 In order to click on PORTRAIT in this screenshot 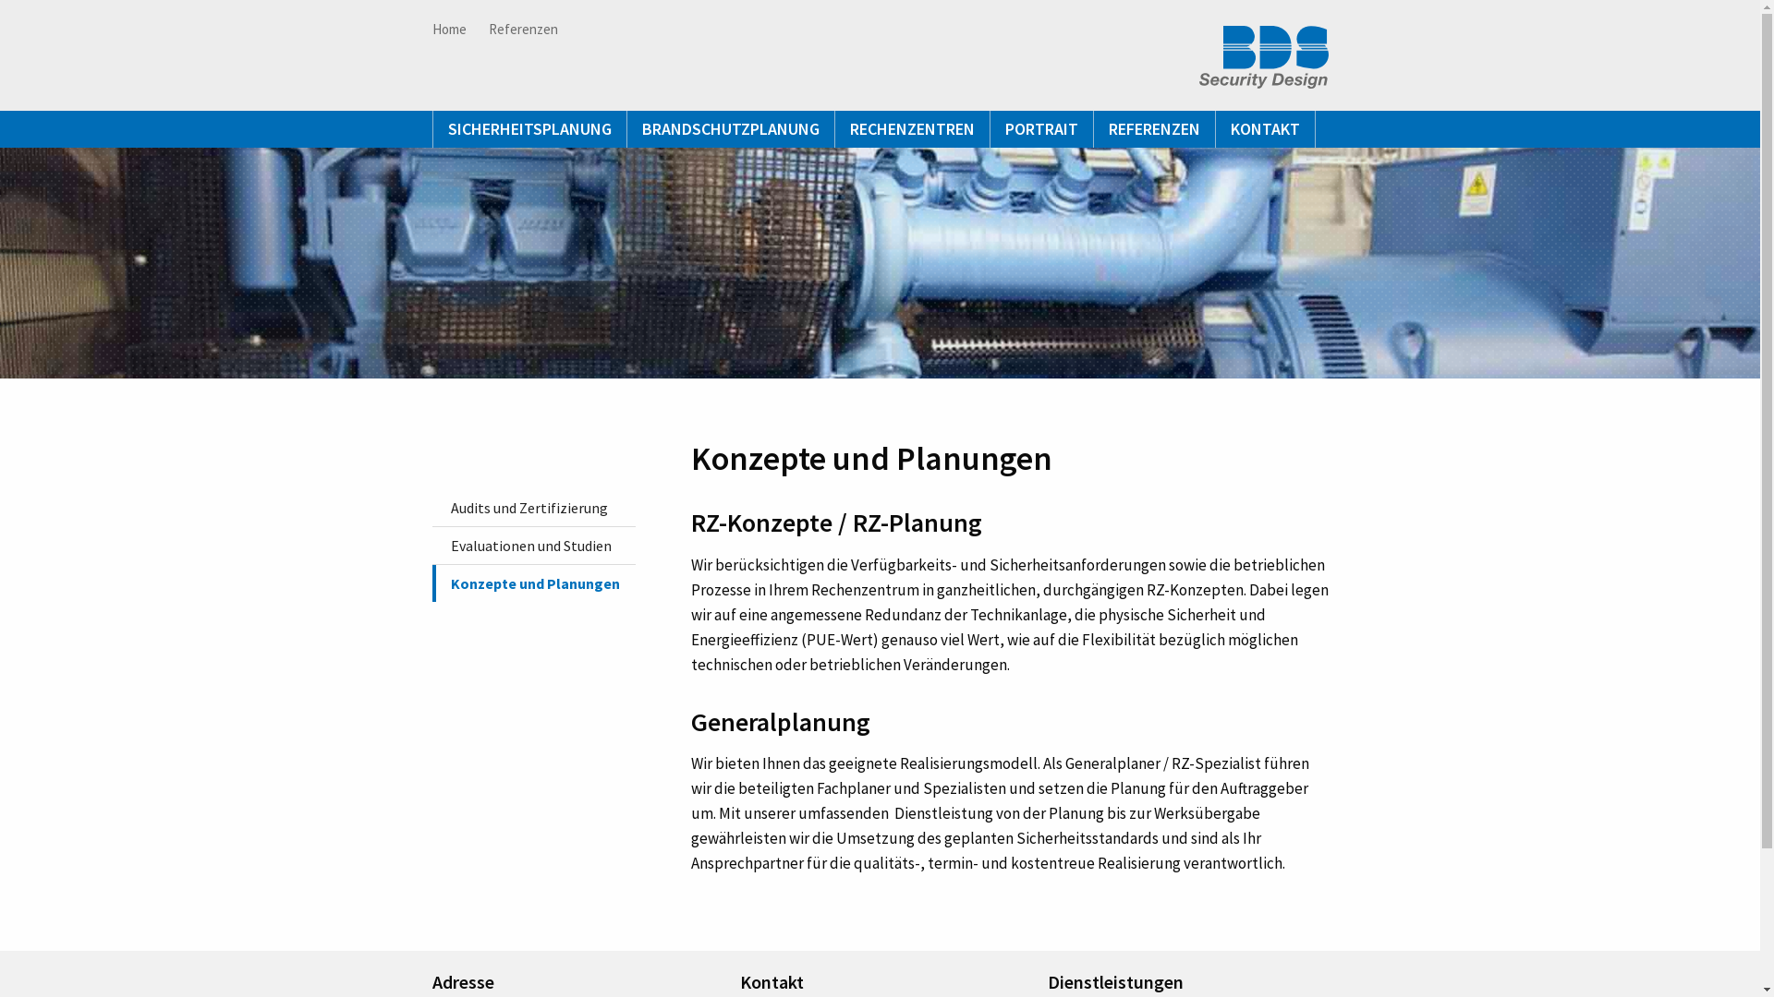, I will do `click(1042, 129)`.